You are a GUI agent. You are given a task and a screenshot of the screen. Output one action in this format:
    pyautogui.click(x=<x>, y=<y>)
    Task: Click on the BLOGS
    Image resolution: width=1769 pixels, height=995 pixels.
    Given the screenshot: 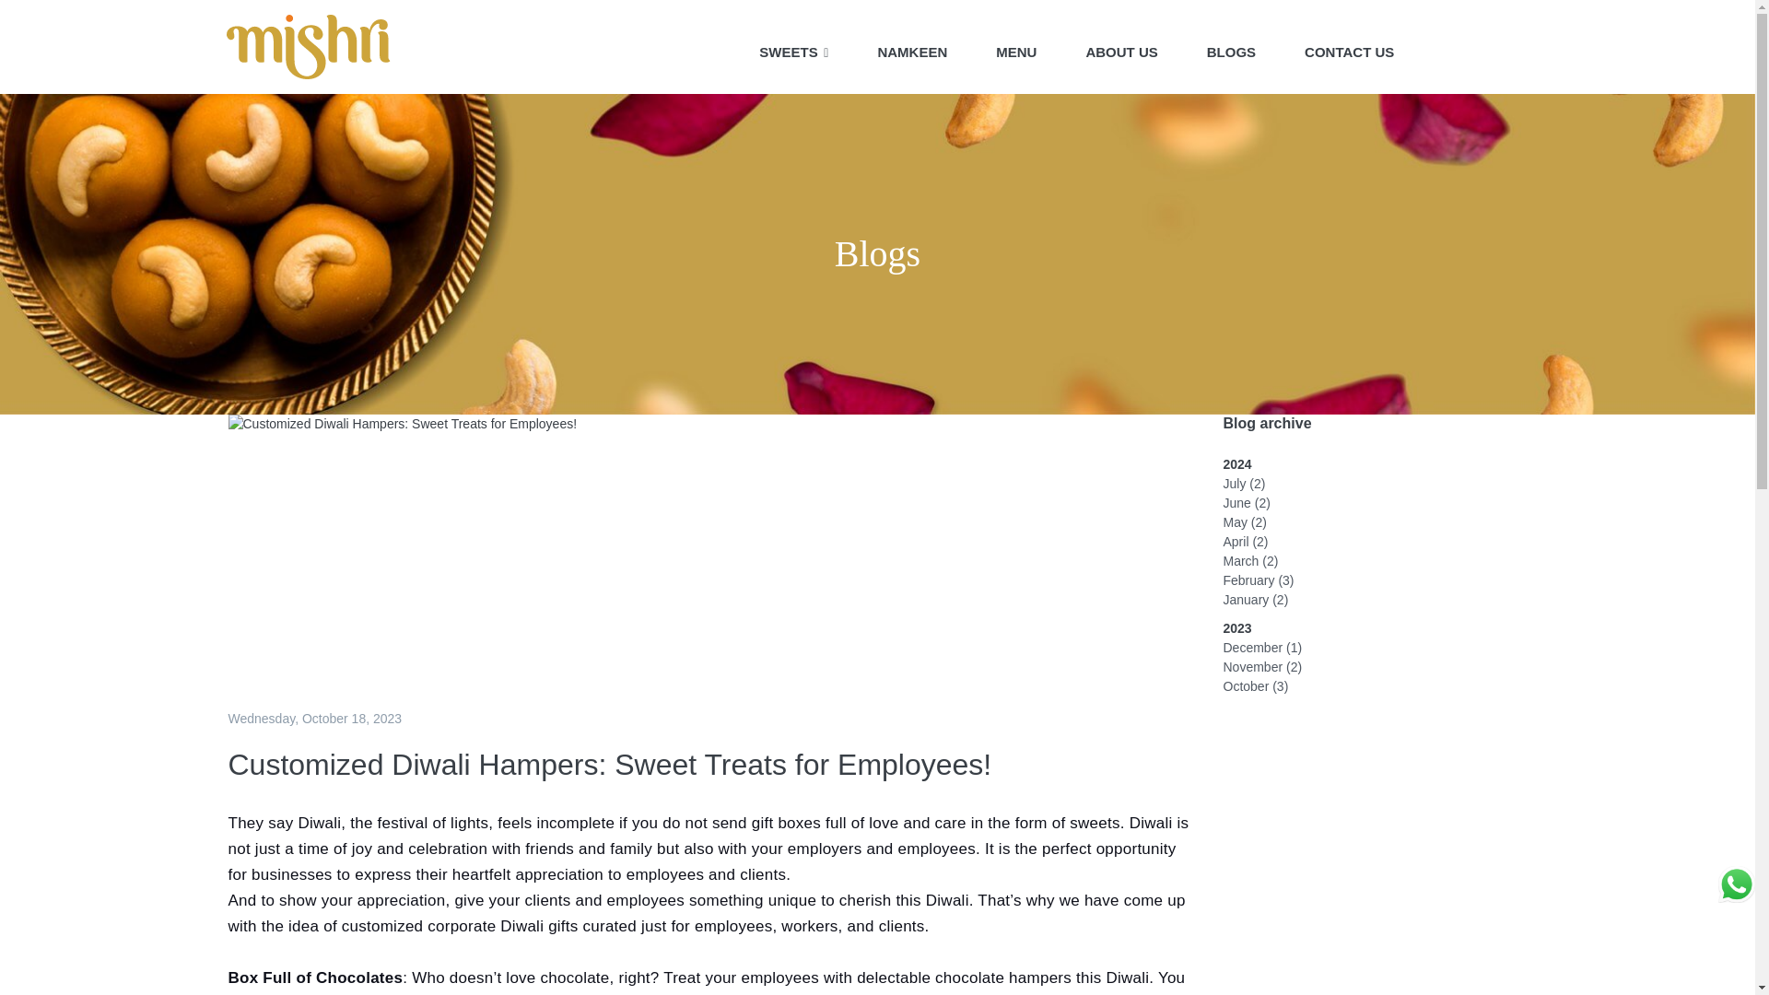 What is the action you would take?
    pyautogui.click(x=1231, y=47)
    